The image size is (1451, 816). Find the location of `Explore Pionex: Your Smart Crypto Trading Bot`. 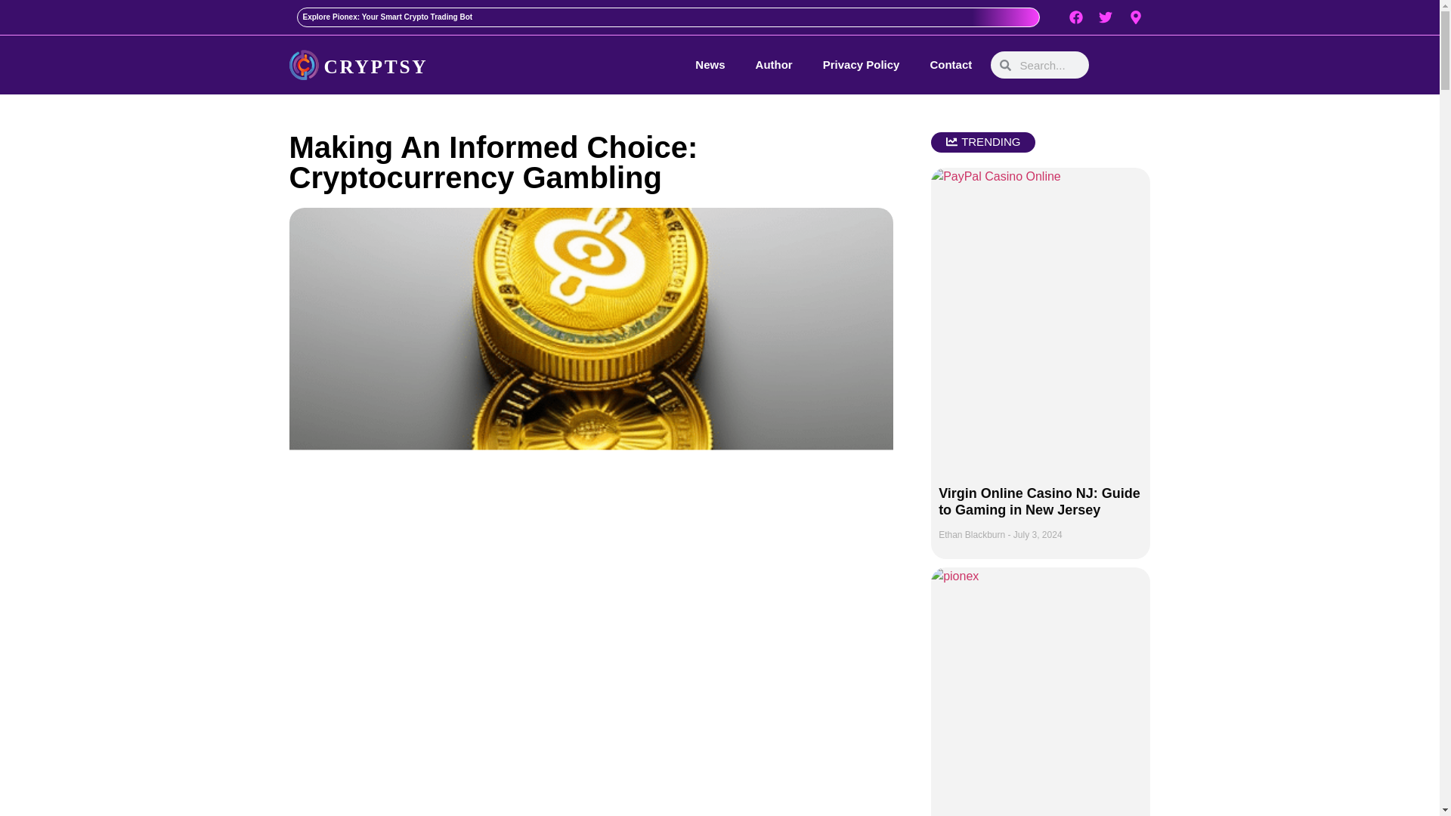

Explore Pionex: Your Smart Crypto Trading Bot is located at coordinates (387, 17).